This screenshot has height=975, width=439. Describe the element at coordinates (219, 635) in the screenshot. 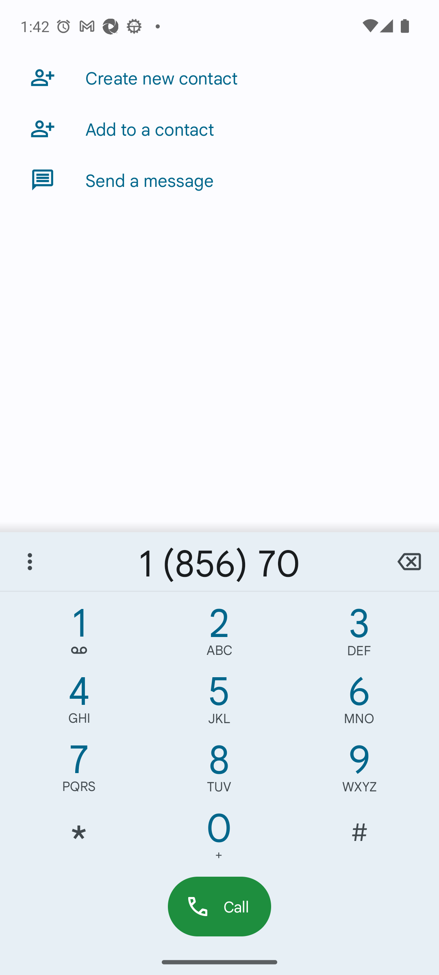

I see `2,ABC 2 ABC` at that location.